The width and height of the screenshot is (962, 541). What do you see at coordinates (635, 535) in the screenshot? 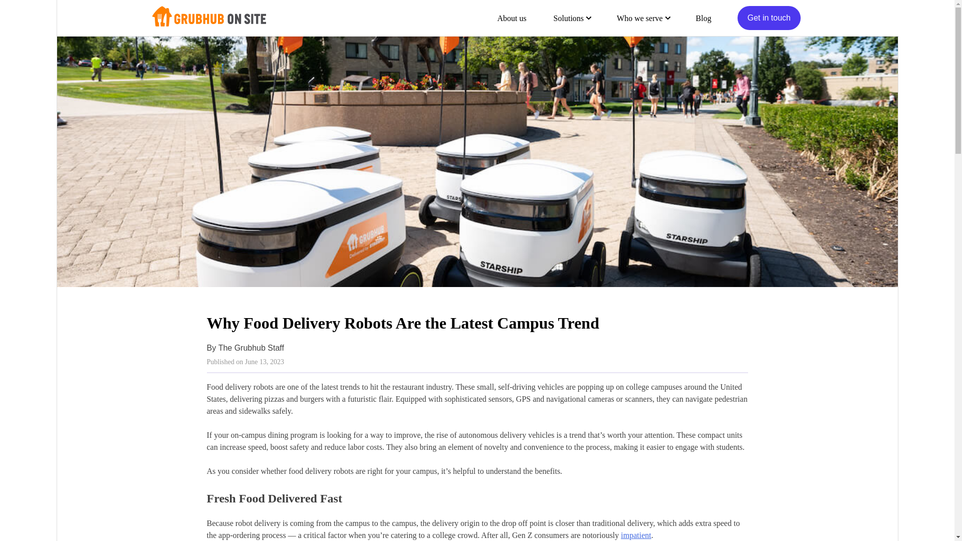
I see `impatient` at bounding box center [635, 535].